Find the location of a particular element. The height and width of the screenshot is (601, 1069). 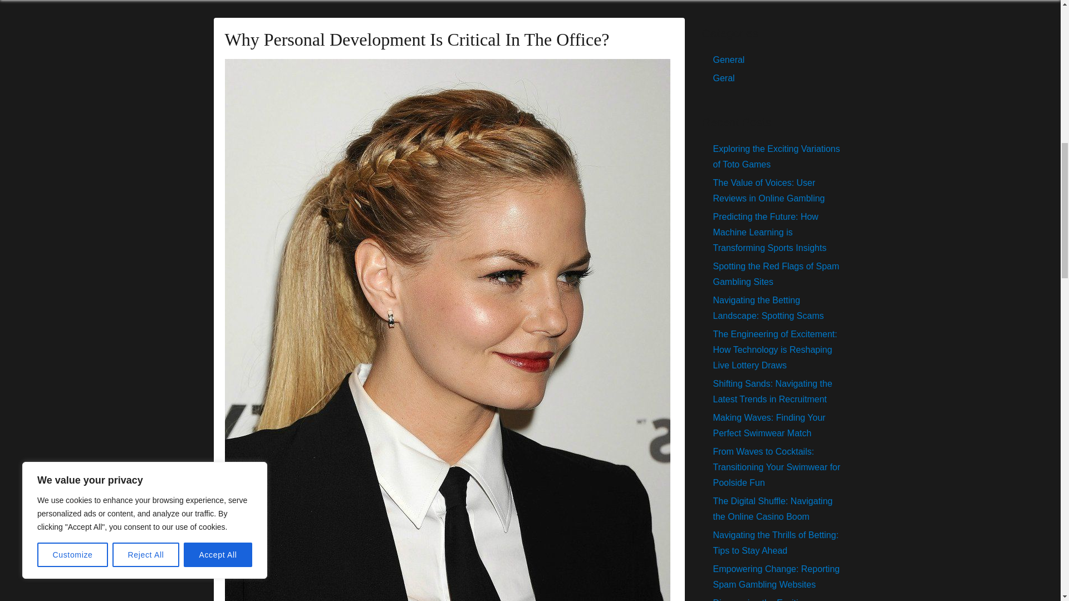

The Value of Voices: User Reviews in Online Gambling is located at coordinates (768, 190).